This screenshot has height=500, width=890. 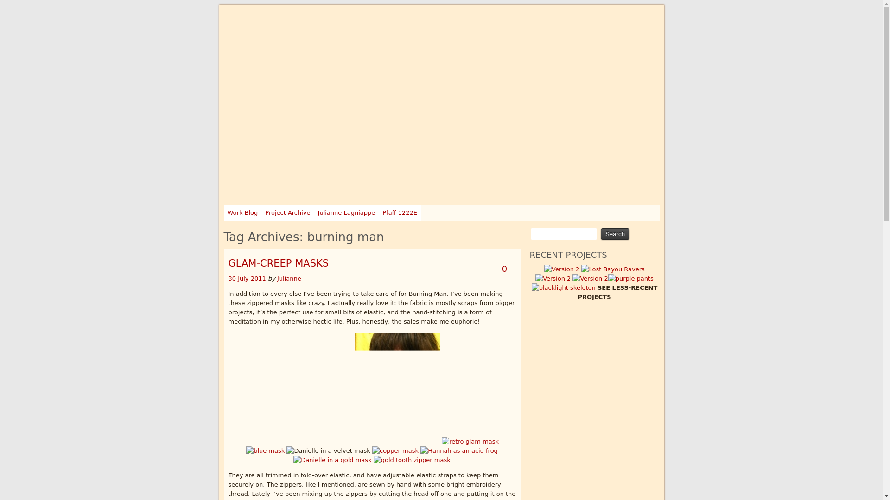 I want to click on Permalink to GLAM-CREEP MASKS, so click(x=278, y=263).